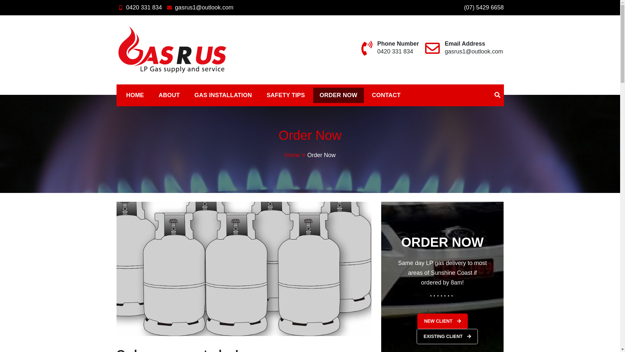 The width and height of the screenshot is (625, 352). I want to click on Search, so click(378, 164).